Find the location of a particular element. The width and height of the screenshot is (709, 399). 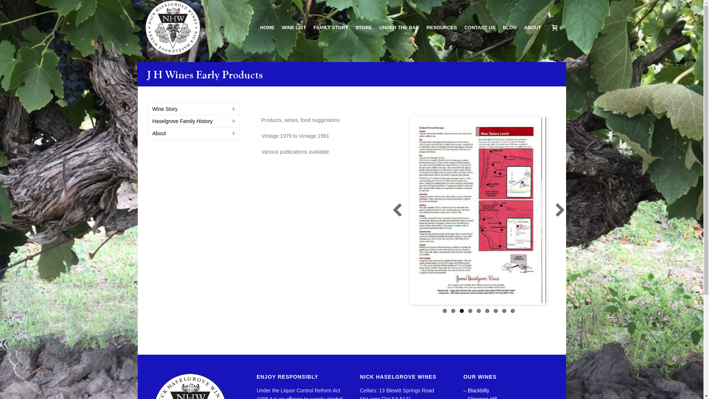

UNDER THE BAR is located at coordinates (399, 28).